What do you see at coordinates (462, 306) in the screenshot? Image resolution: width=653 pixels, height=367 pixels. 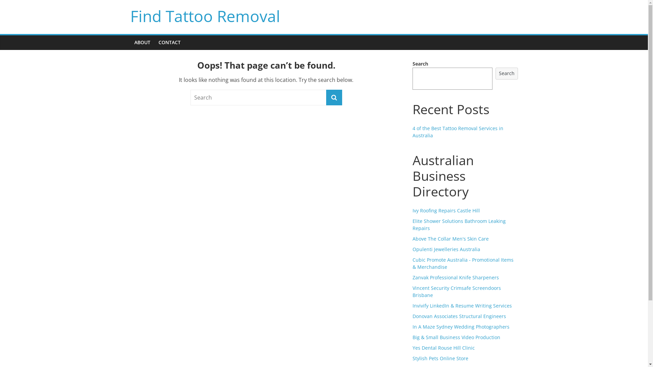 I see `Invivify LinkedIn & Resume Writing Services` at bounding box center [462, 306].